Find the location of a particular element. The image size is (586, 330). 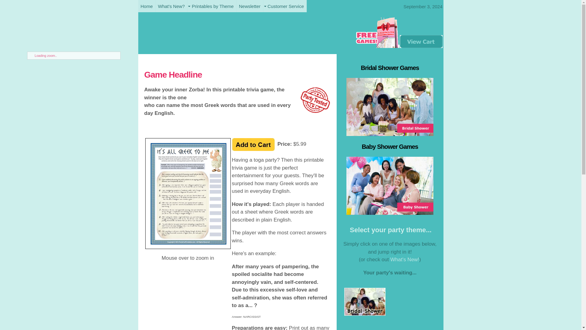

Home is located at coordinates (146, 6).